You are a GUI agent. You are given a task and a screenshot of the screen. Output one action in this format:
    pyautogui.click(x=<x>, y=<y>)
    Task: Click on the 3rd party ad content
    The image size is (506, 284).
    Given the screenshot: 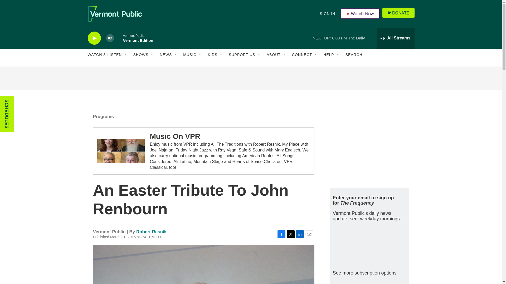 What is the action you would take?
    pyautogui.click(x=251, y=78)
    